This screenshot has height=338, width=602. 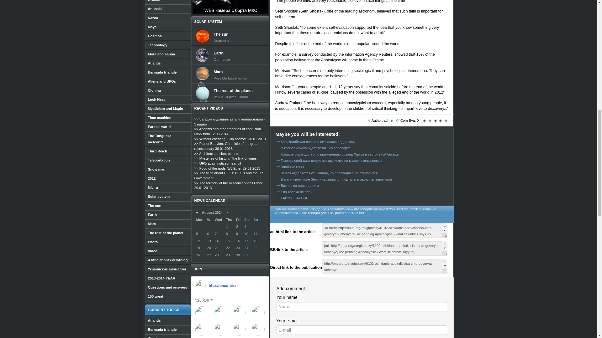 What do you see at coordinates (168, 45) in the screenshot?
I see `Technology` at bounding box center [168, 45].